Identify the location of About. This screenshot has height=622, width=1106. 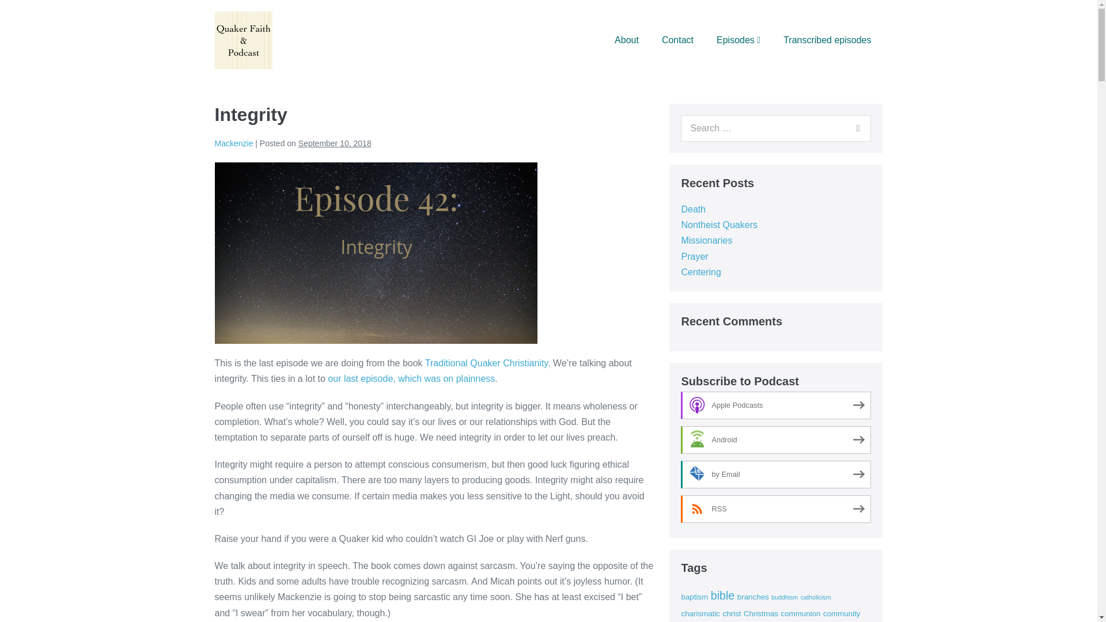
(626, 40).